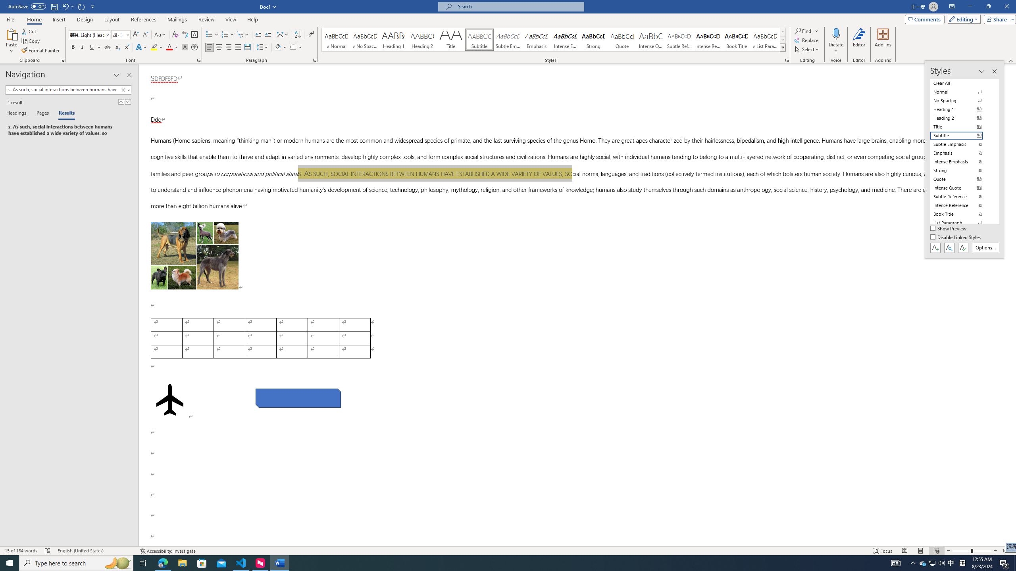  I want to click on Design, so click(85, 19).